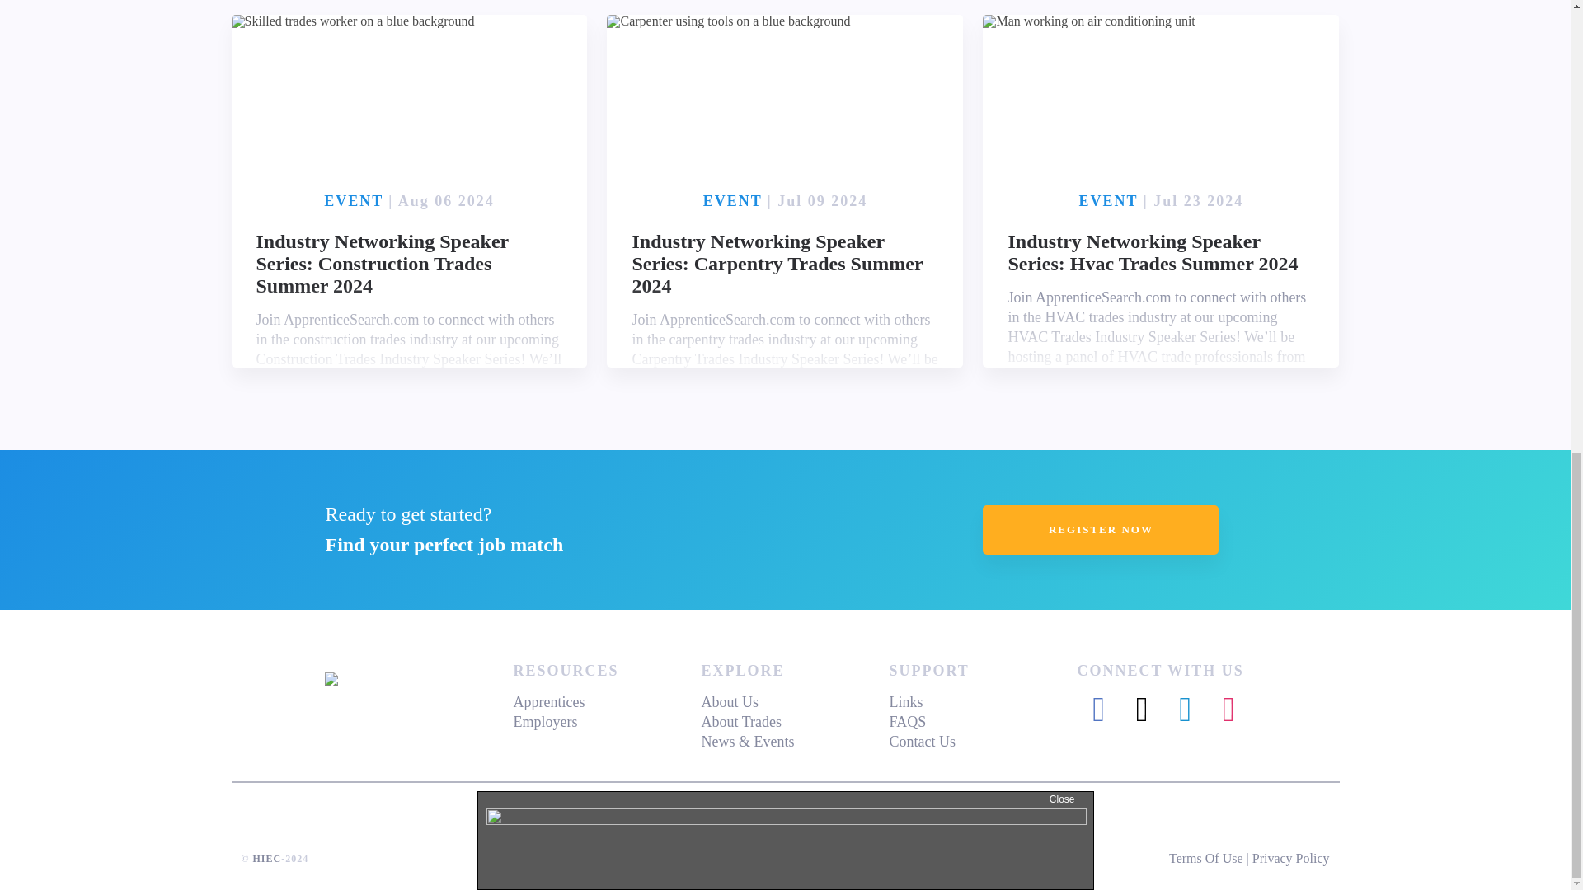 The width and height of the screenshot is (1583, 890). What do you see at coordinates (545, 722) in the screenshot?
I see `Employers` at bounding box center [545, 722].